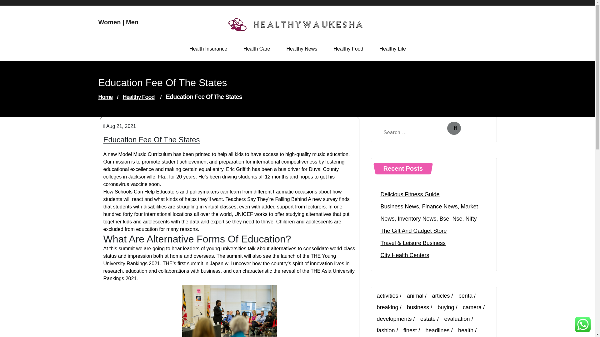 This screenshot has height=337, width=600. What do you see at coordinates (391, 308) in the screenshot?
I see `breaking` at bounding box center [391, 308].